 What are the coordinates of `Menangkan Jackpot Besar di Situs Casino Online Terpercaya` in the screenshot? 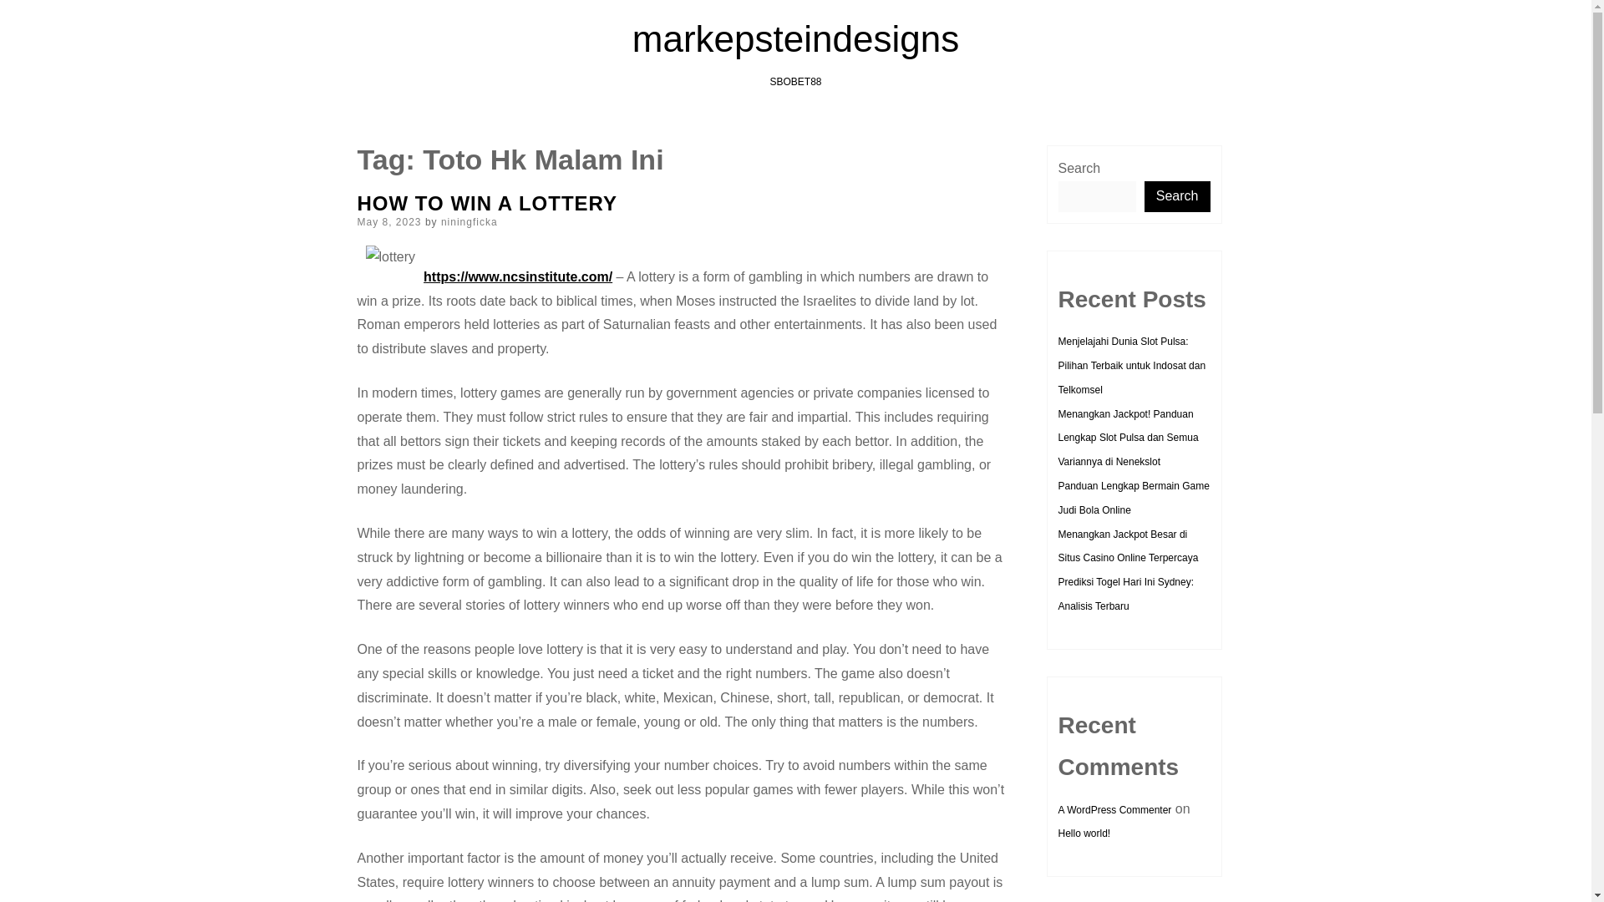 It's located at (1128, 546).